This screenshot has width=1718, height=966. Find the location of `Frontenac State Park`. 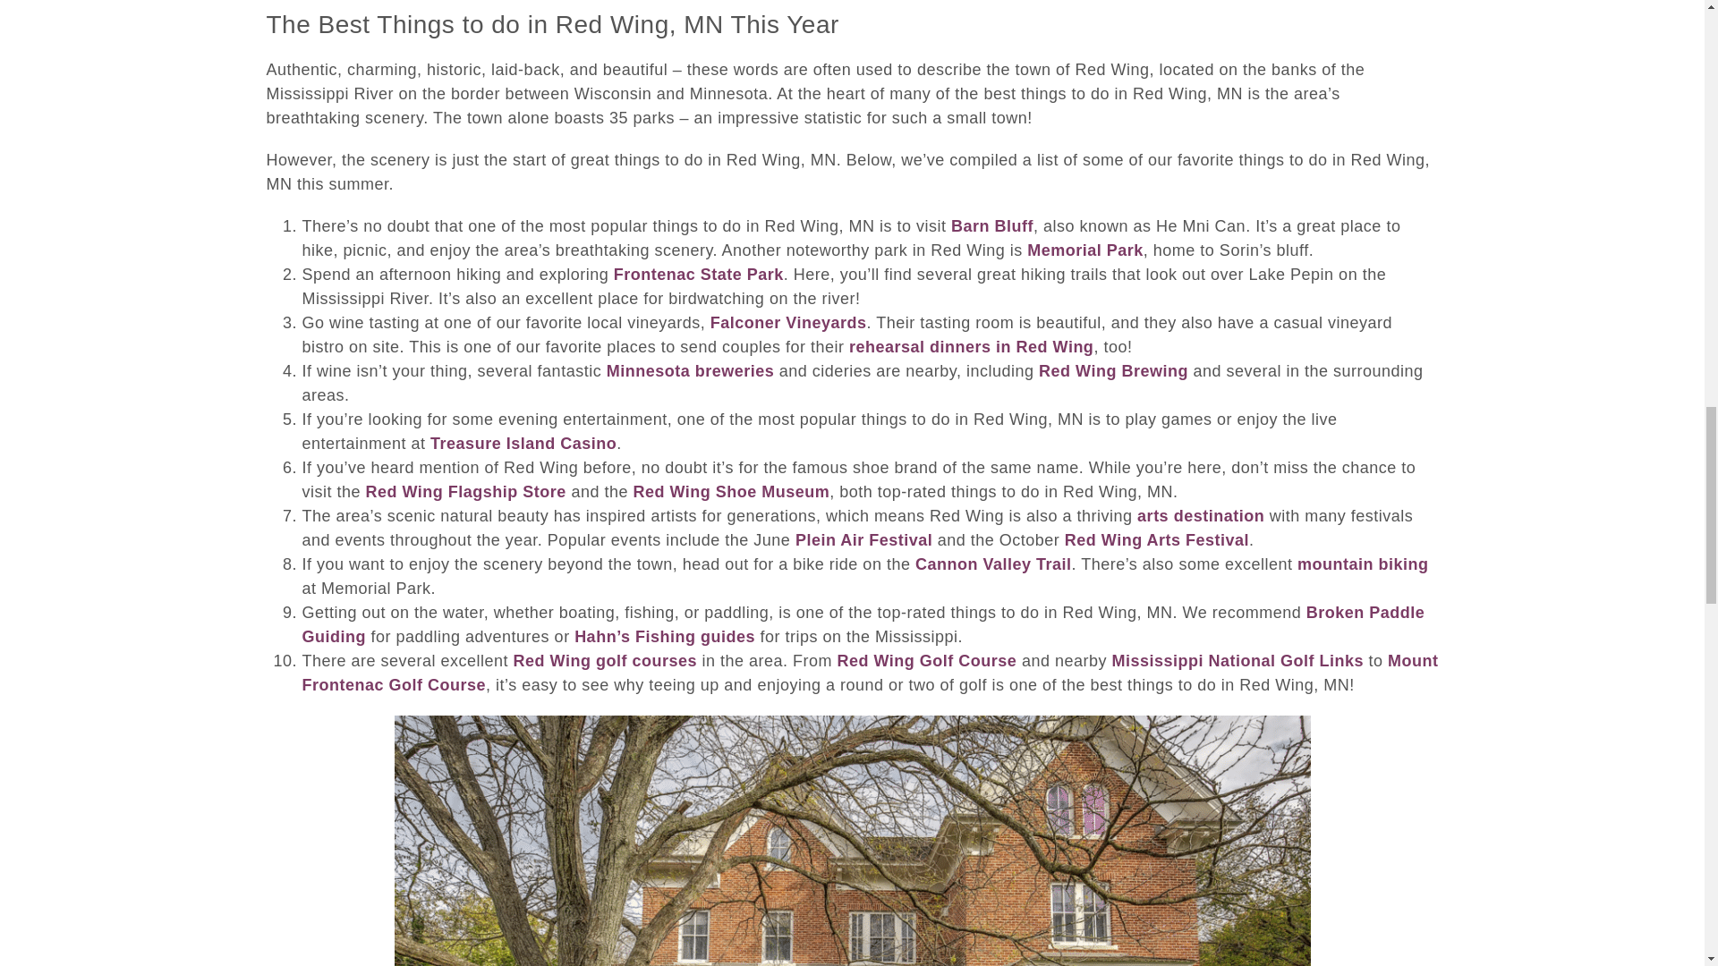

Frontenac State Park is located at coordinates (698, 275).